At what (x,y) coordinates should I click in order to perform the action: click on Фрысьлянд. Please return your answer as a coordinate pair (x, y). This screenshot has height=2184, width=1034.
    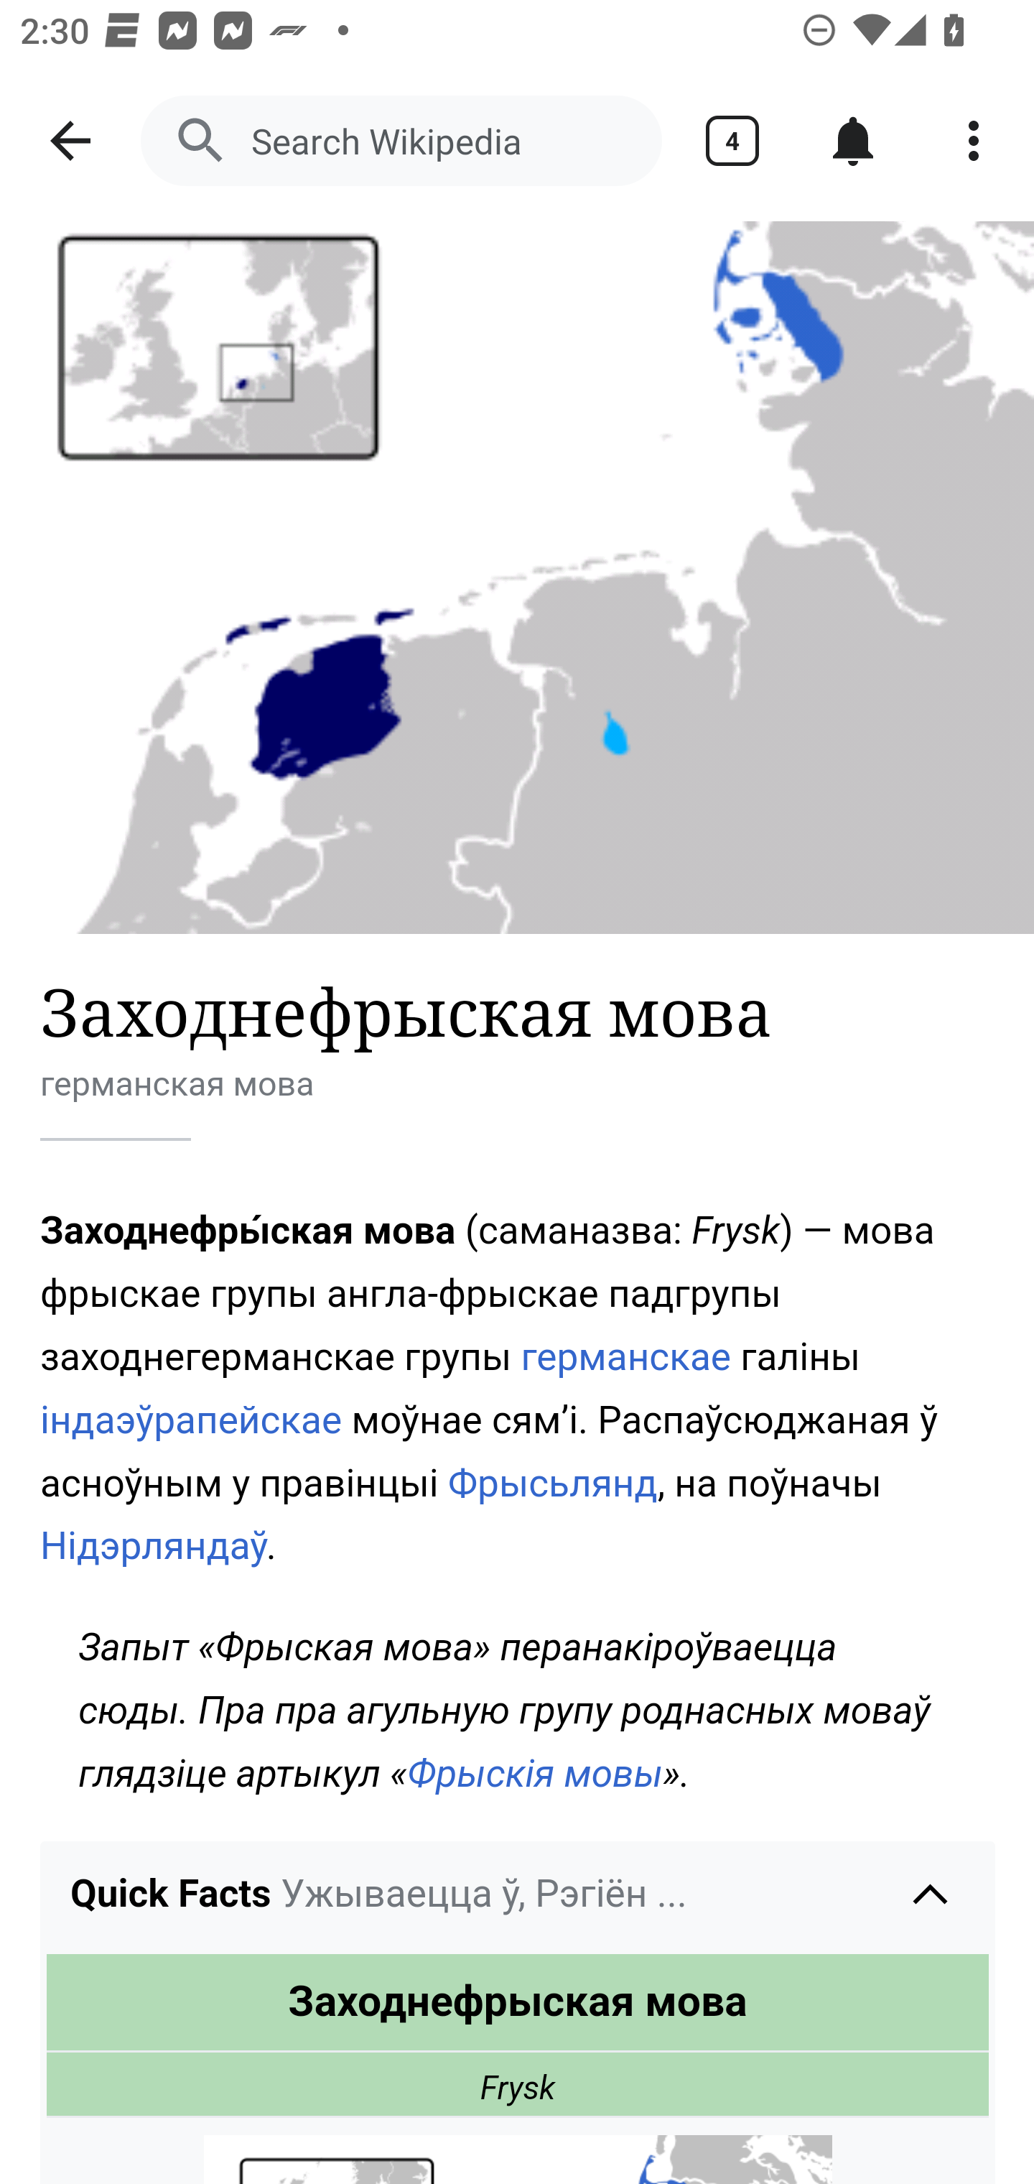
    Looking at the image, I should click on (553, 1481).